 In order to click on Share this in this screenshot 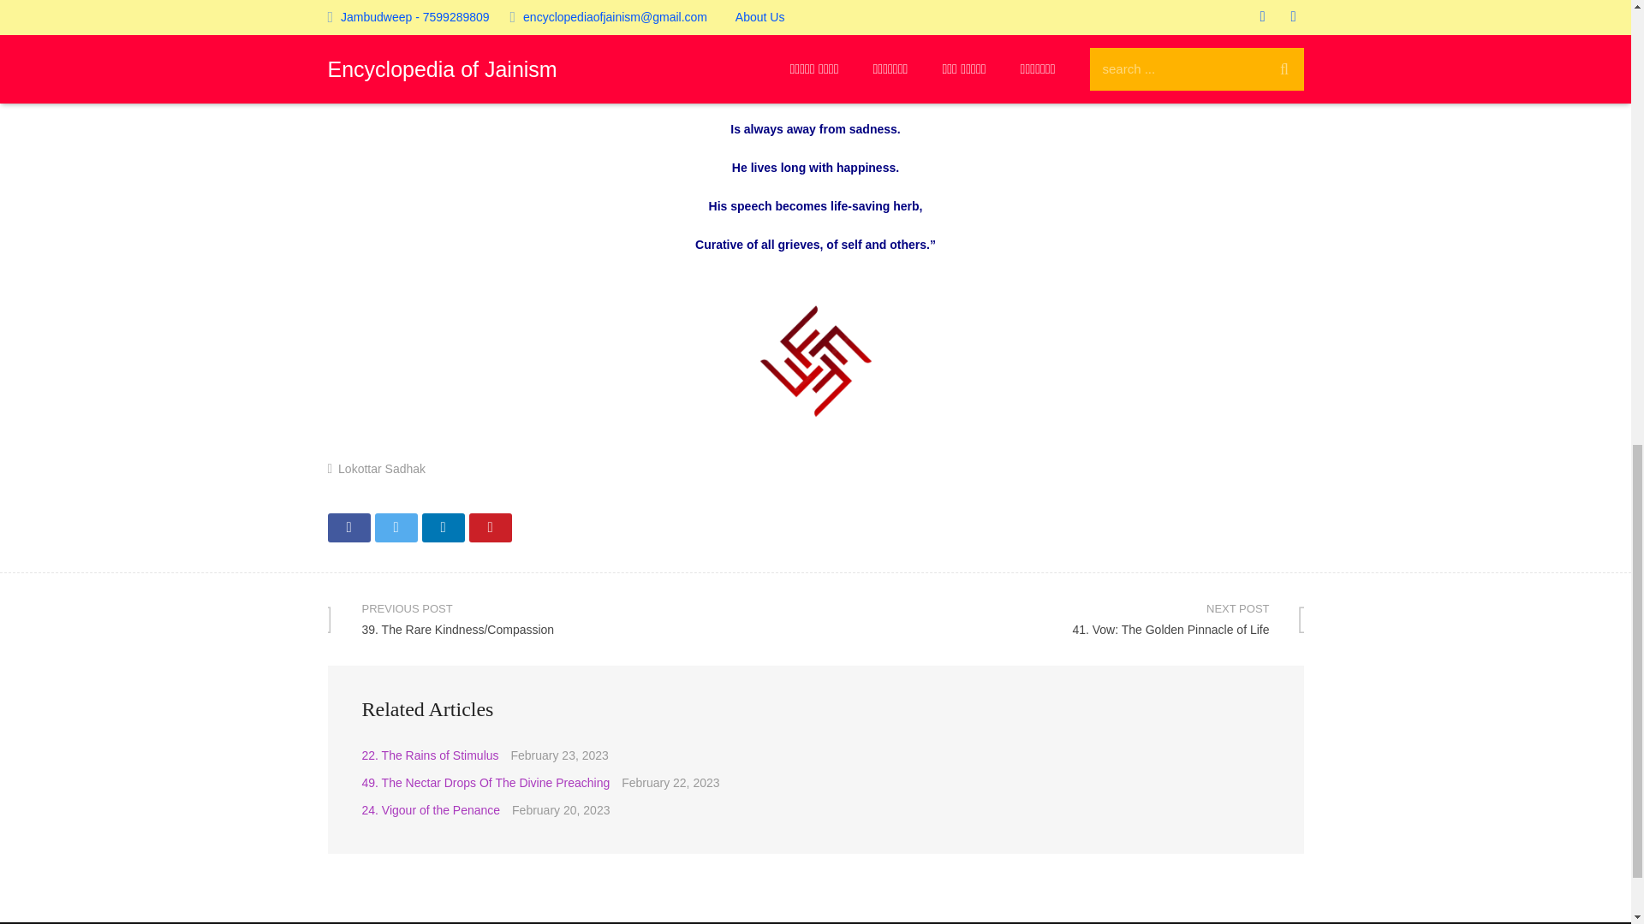, I will do `click(1059, 619)`.